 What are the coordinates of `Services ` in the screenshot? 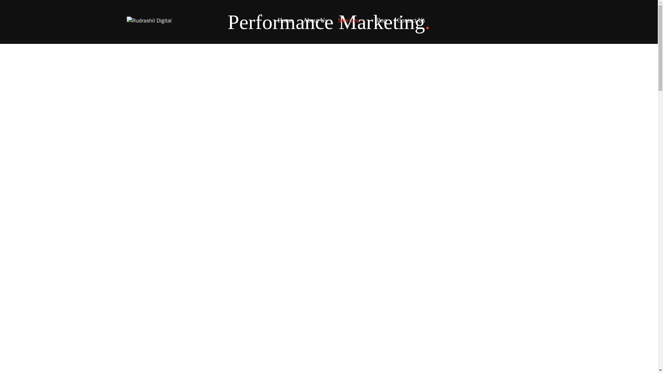 It's located at (351, 20).